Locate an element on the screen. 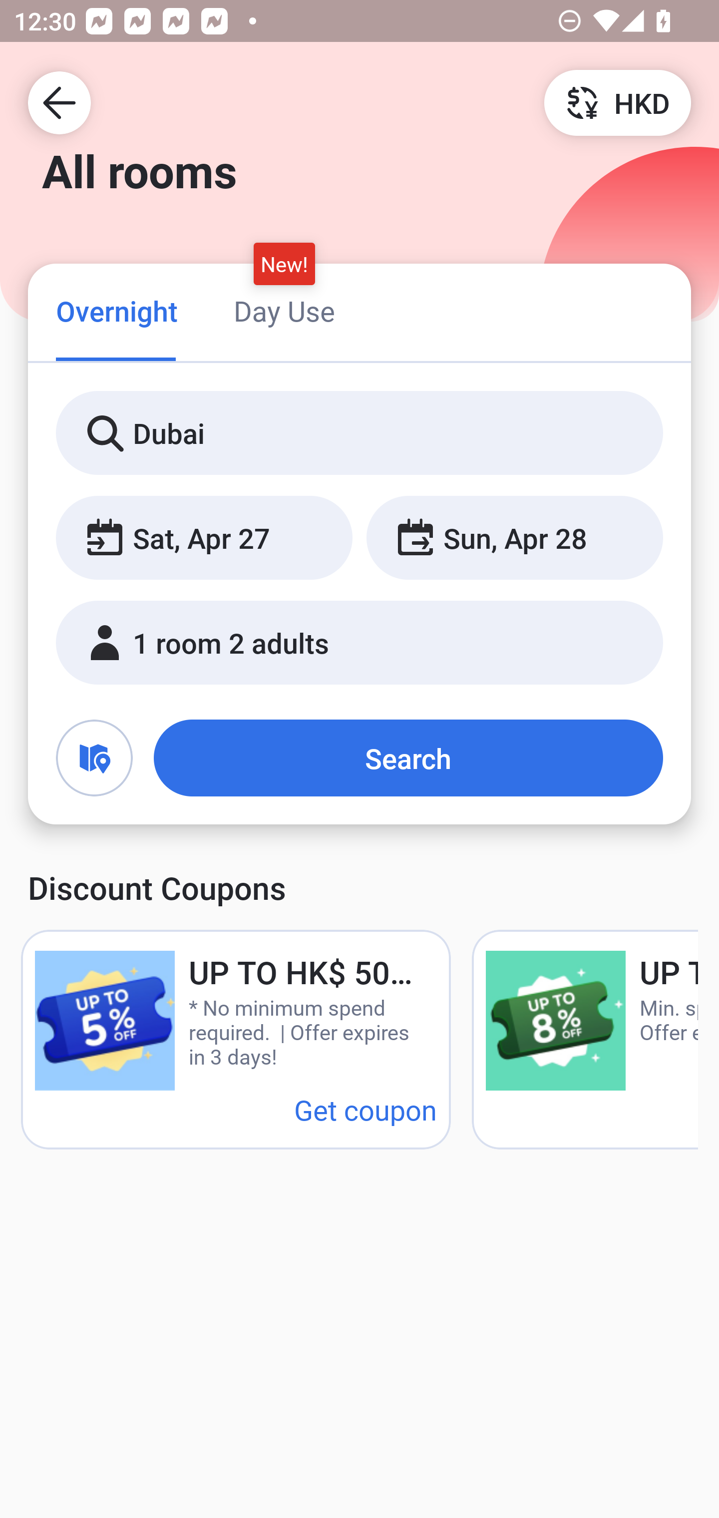 The image size is (719, 1518). Dubai is located at coordinates (359, 433).